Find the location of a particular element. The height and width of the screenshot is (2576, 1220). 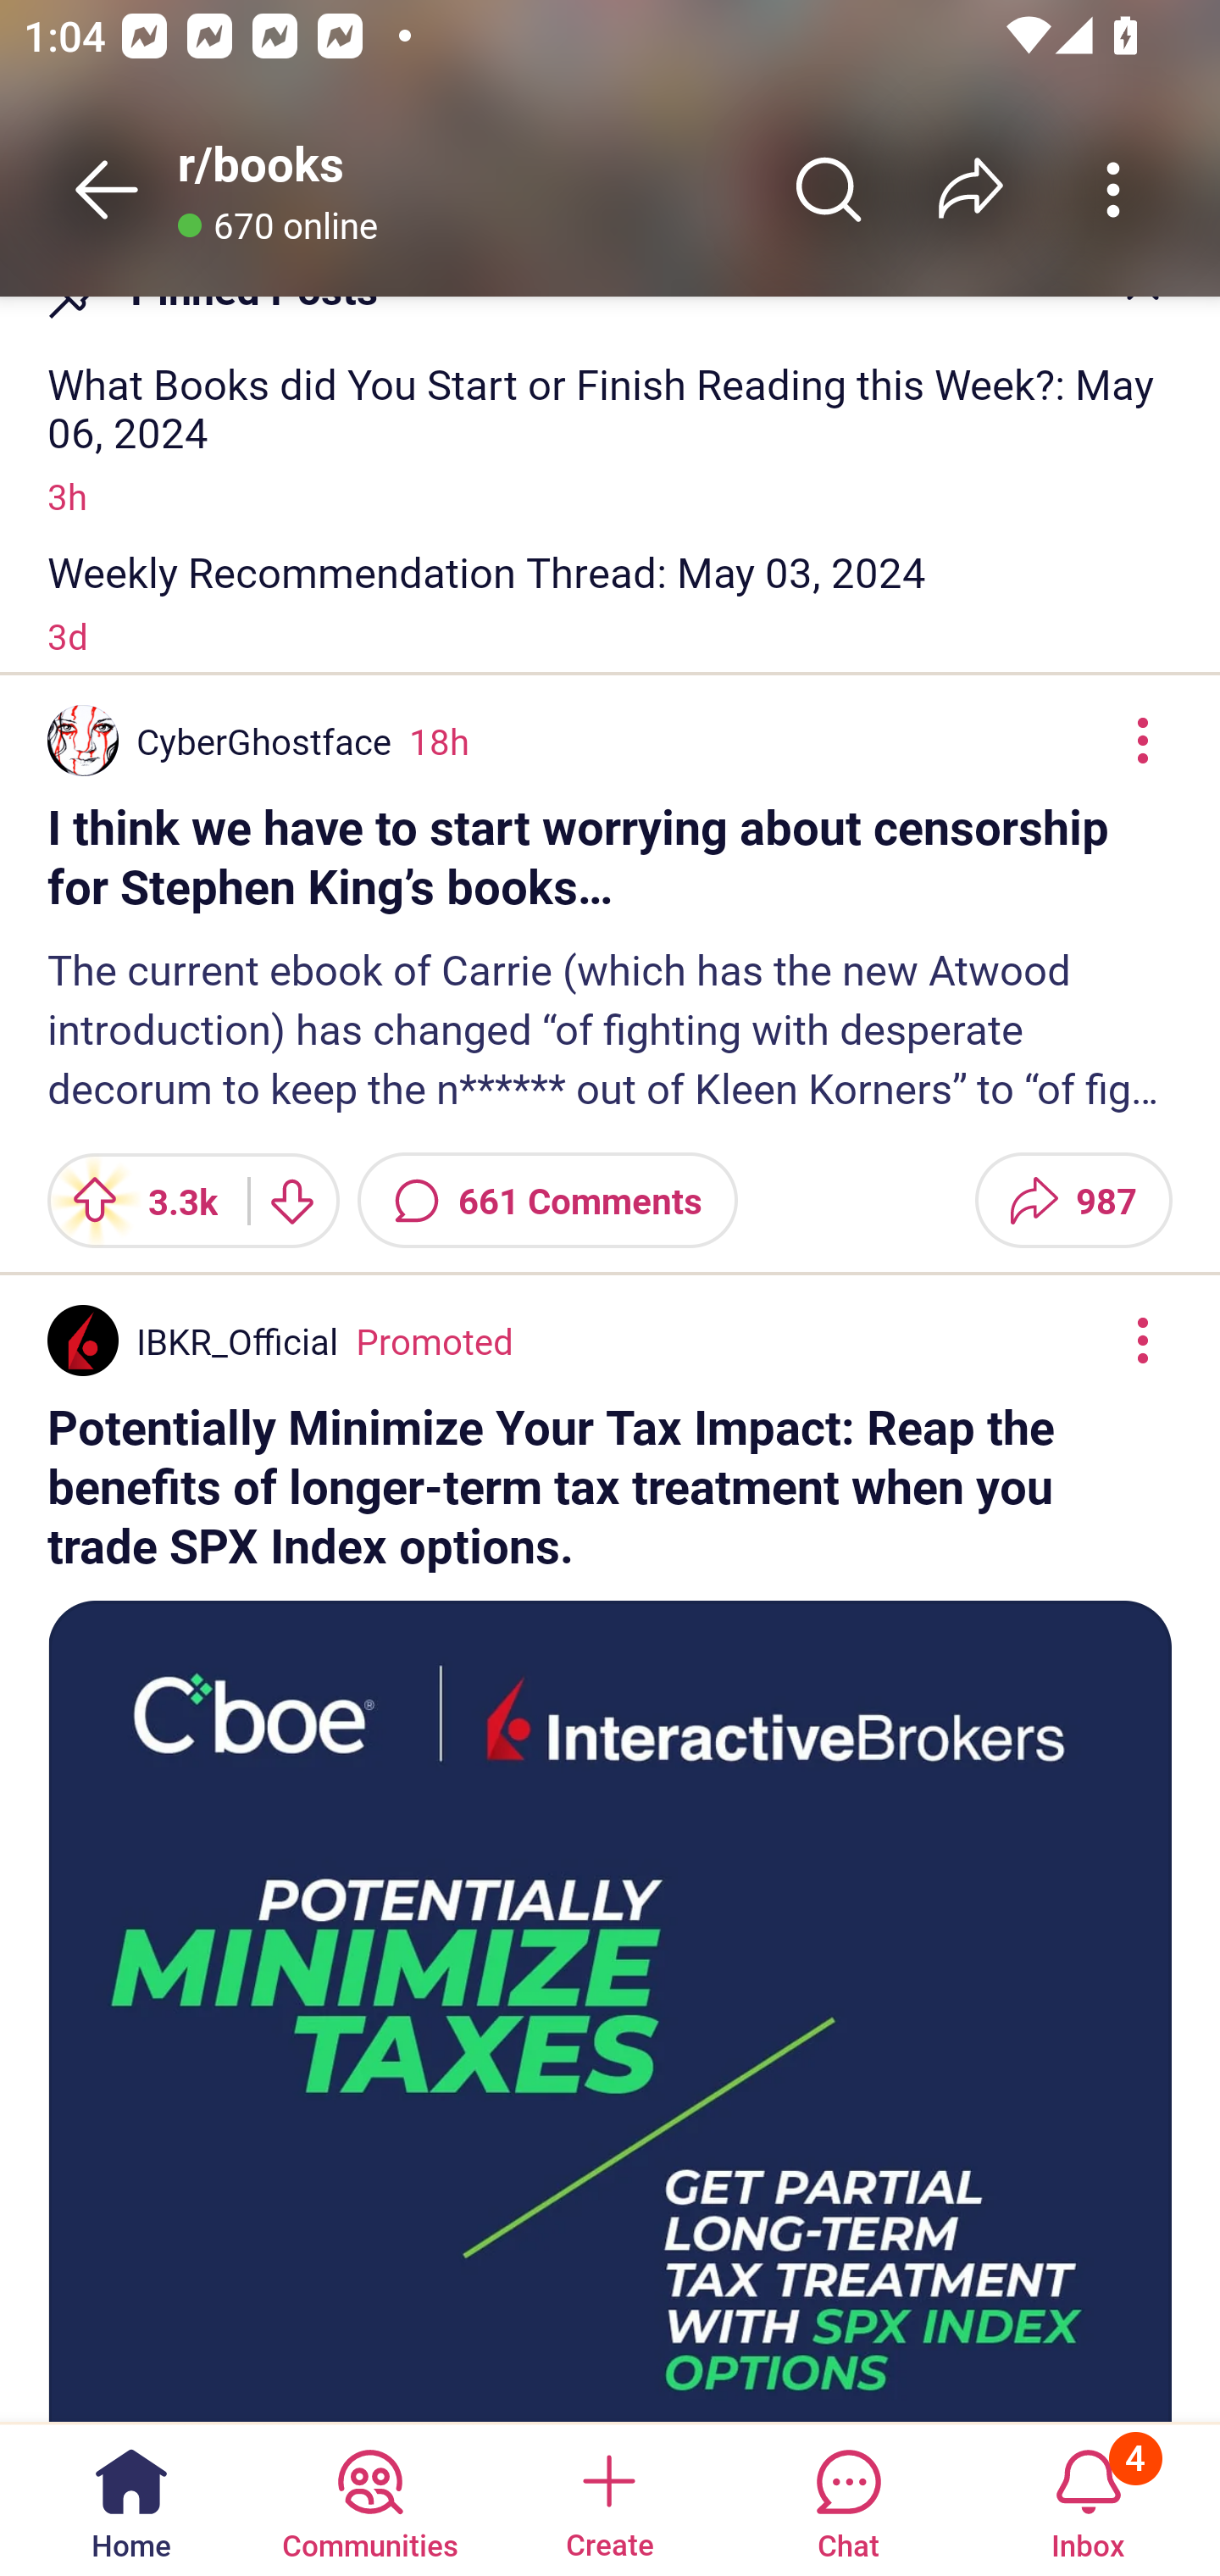

Create a post Create is located at coordinates (608, 2498).